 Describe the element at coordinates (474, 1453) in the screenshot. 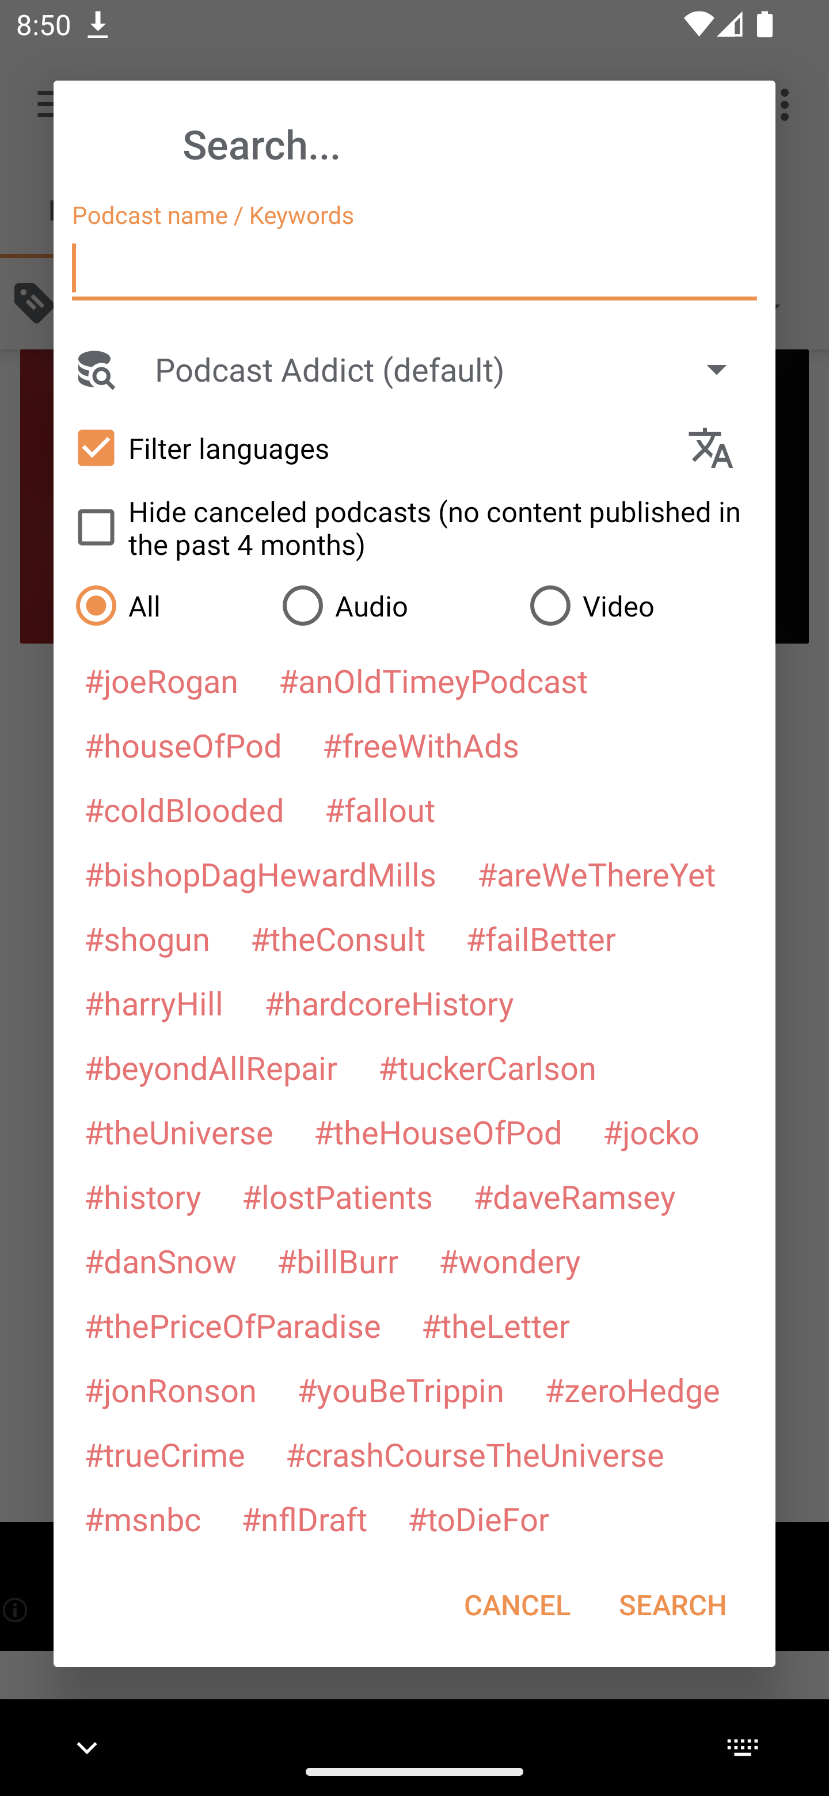

I see `#crashCourseTheUniverse` at that location.